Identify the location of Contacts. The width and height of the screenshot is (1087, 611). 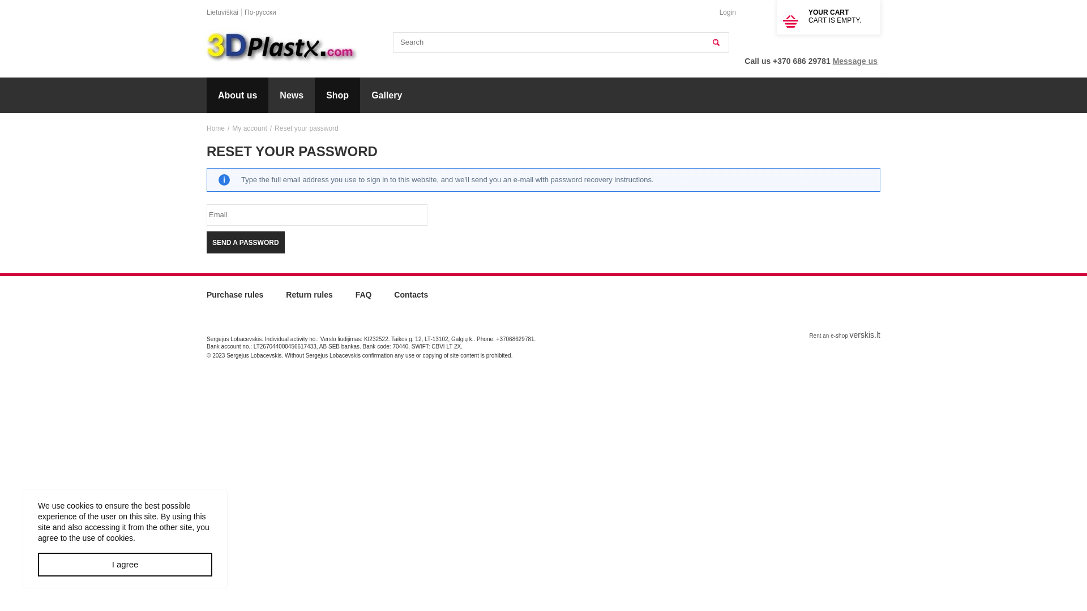
(411, 299).